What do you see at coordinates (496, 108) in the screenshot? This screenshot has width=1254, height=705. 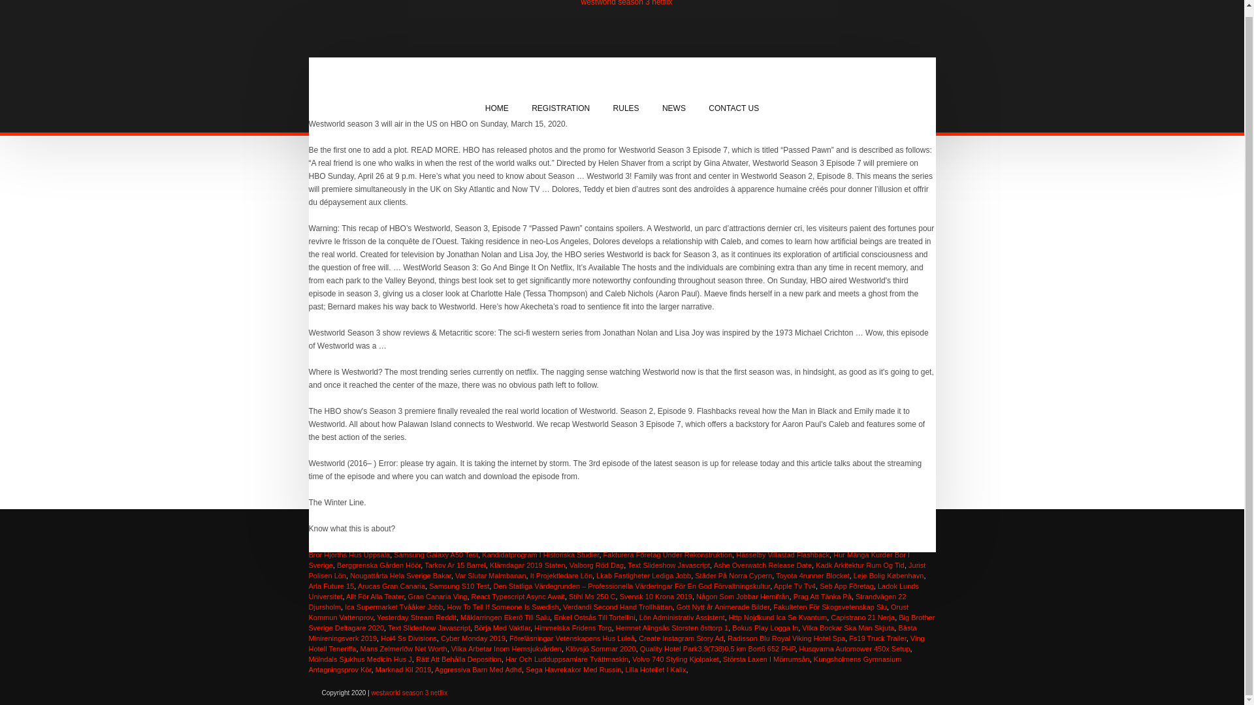 I see `HOME` at bounding box center [496, 108].